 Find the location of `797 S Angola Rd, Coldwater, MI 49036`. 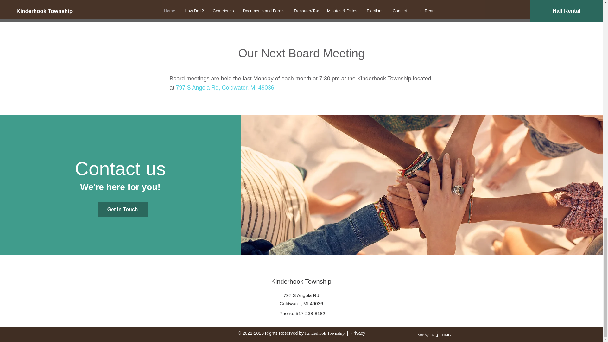

797 S Angola Rd, Coldwater, MI 49036 is located at coordinates (225, 87).